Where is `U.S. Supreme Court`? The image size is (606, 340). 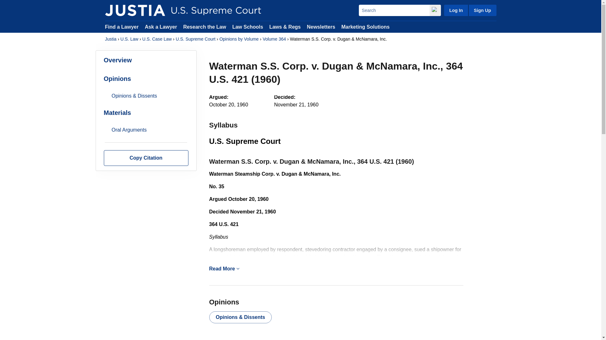
U.S. Supreme Court is located at coordinates (196, 39).